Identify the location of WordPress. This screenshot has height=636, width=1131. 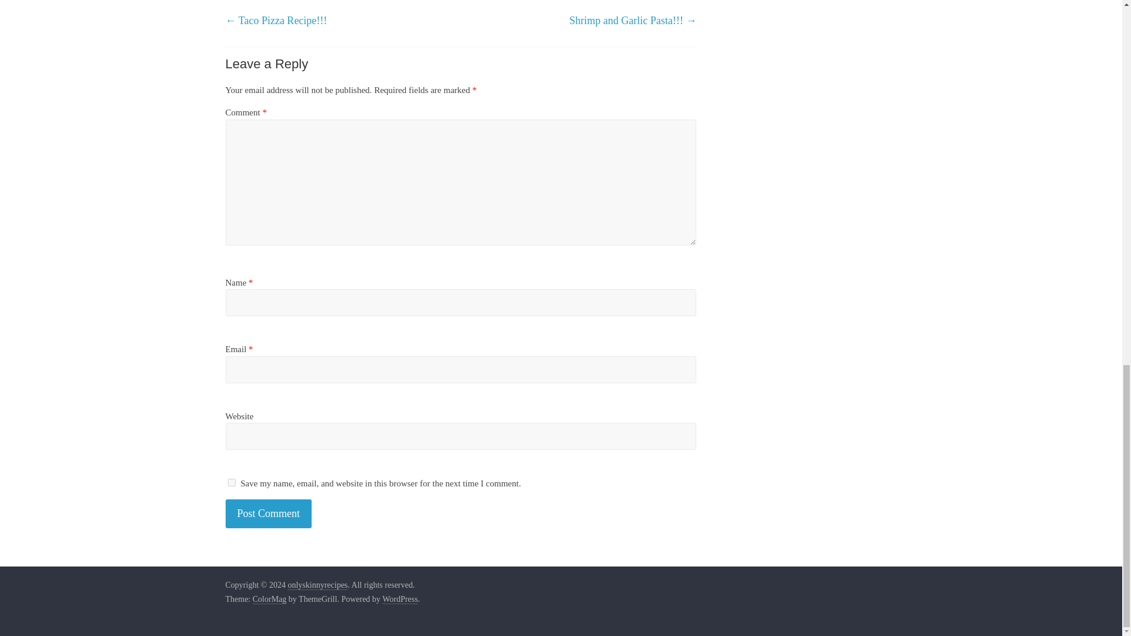
(399, 599).